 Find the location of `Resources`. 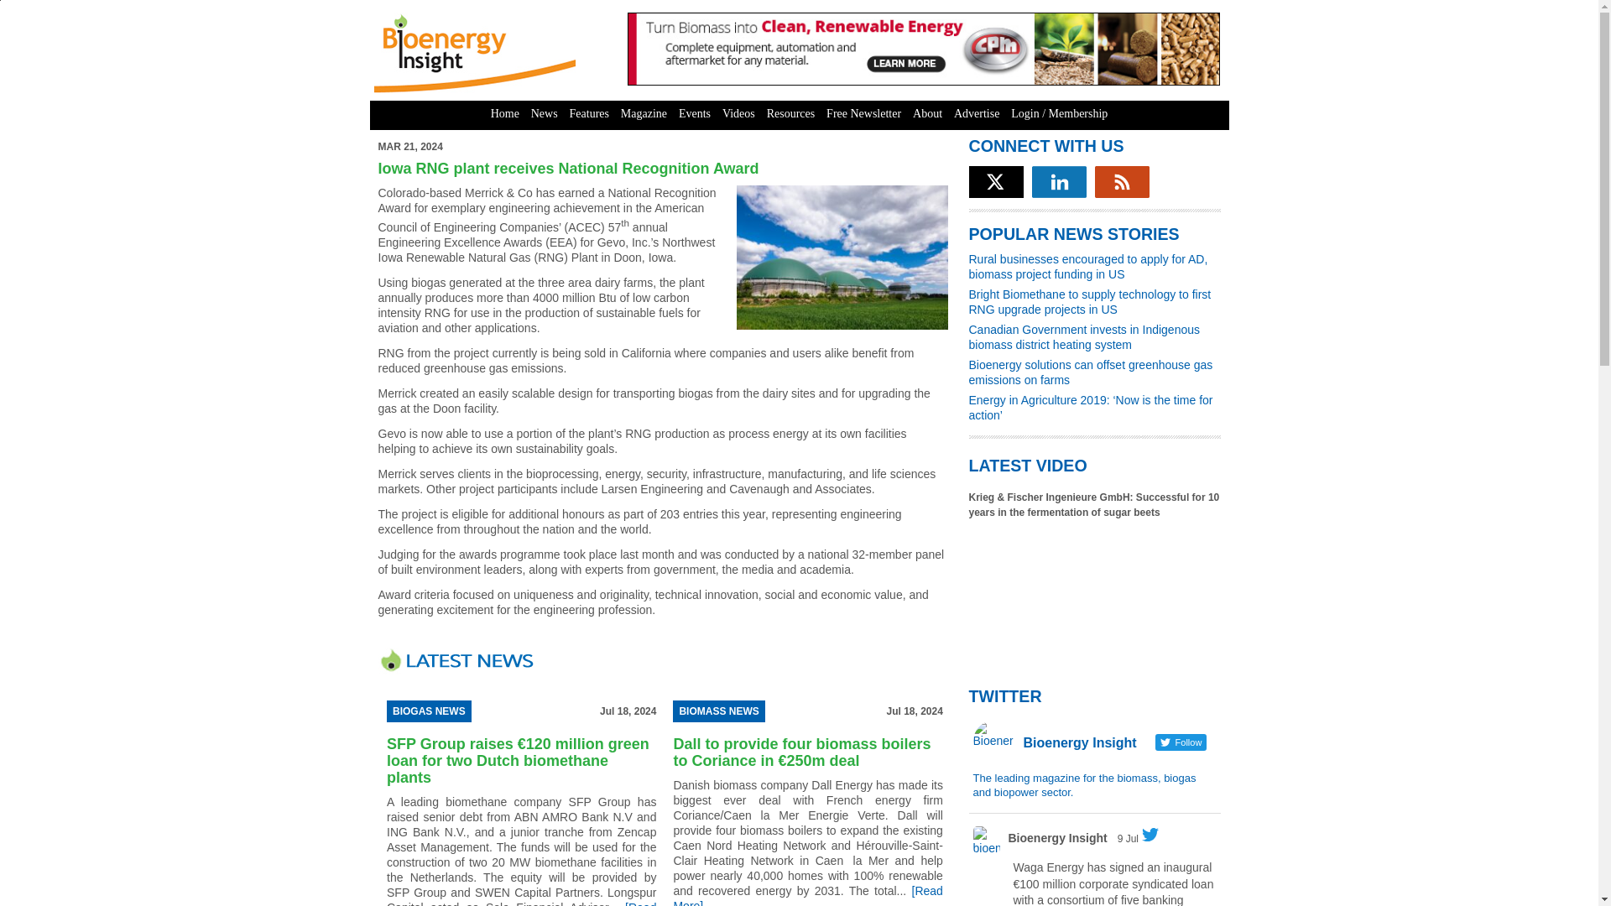

Resources is located at coordinates (790, 114).